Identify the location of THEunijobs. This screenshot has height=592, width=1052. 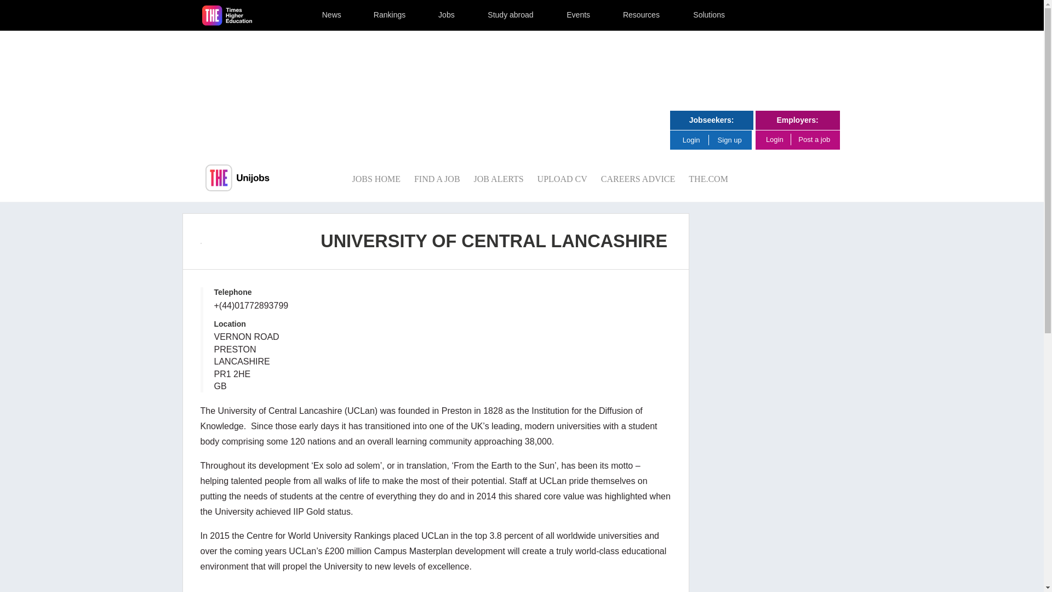
(237, 178).